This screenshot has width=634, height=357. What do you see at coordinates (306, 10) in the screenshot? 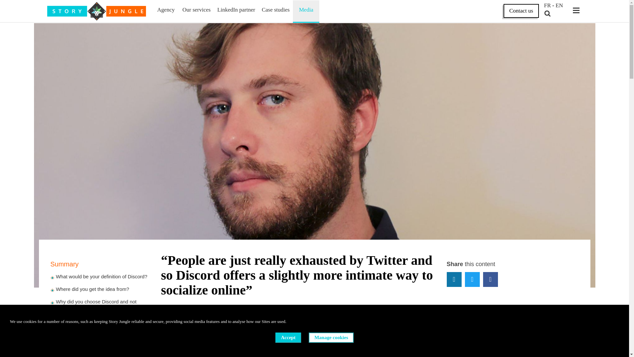
I see `Media` at bounding box center [306, 10].